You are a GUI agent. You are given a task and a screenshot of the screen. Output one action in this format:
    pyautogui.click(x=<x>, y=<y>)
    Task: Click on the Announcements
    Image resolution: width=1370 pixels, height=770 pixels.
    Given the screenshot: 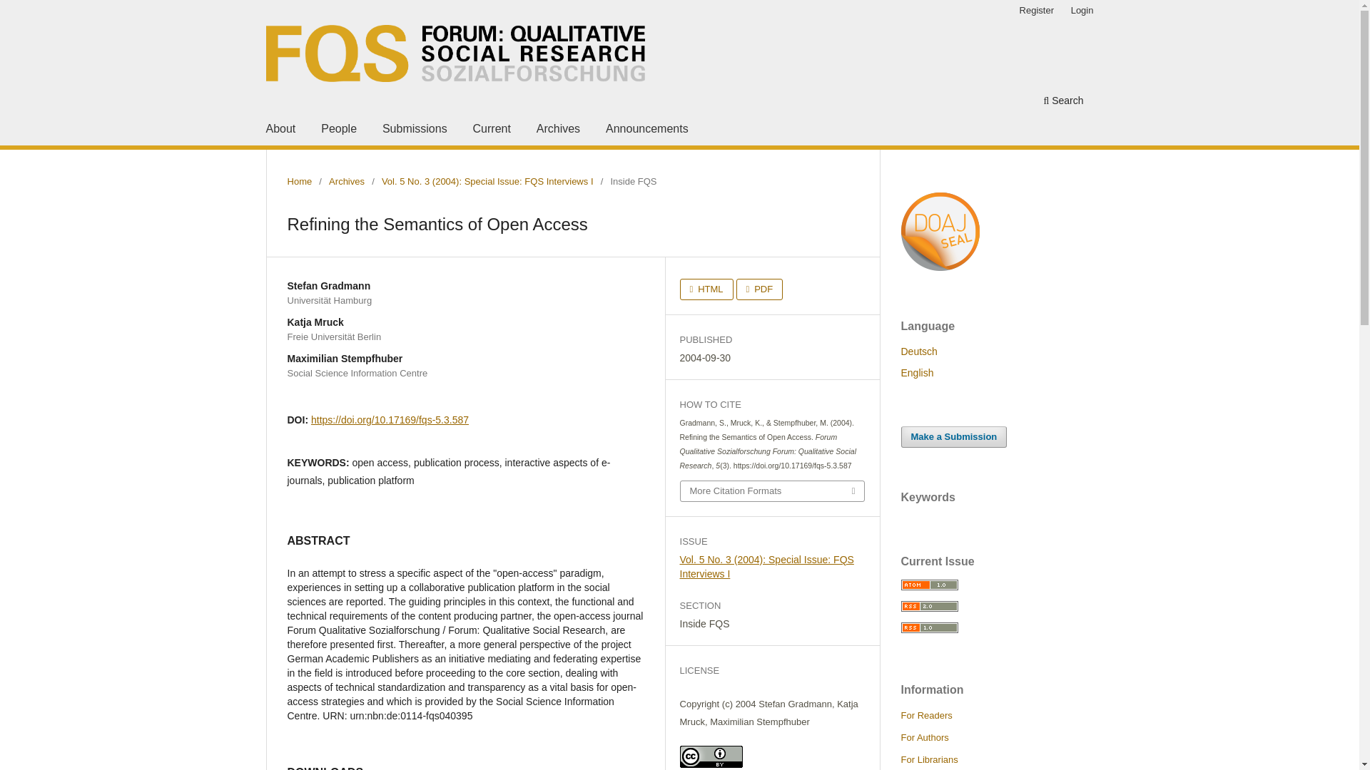 What is the action you would take?
    pyautogui.click(x=646, y=130)
    